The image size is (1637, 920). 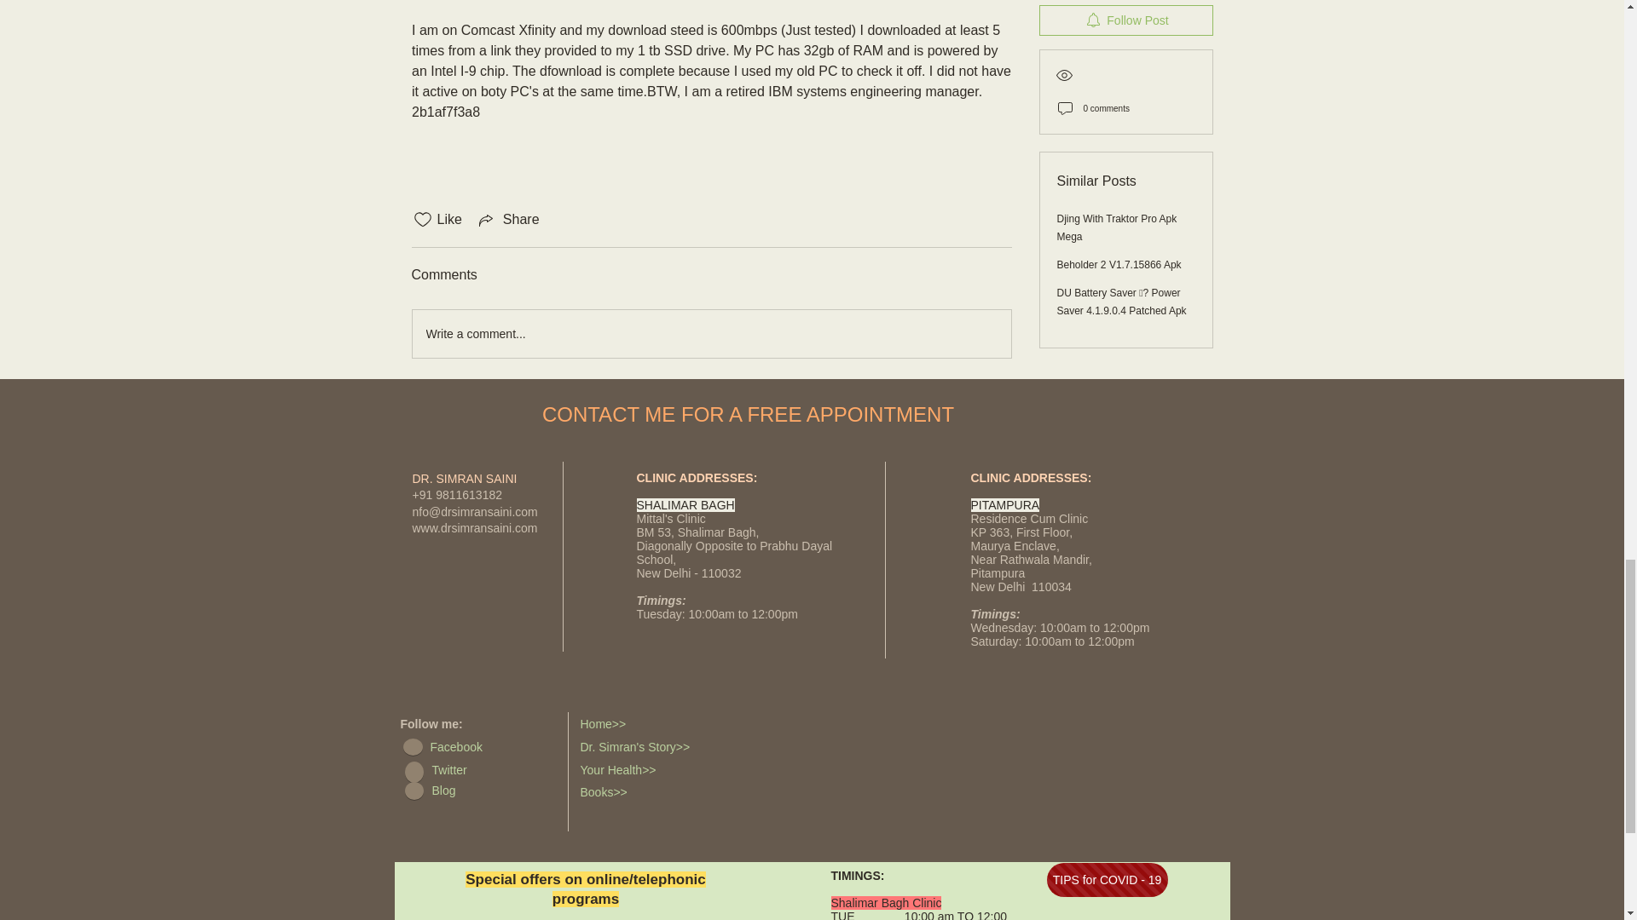 I want to click on TIPS for COVID - 19, so click(x=1108, y=880).